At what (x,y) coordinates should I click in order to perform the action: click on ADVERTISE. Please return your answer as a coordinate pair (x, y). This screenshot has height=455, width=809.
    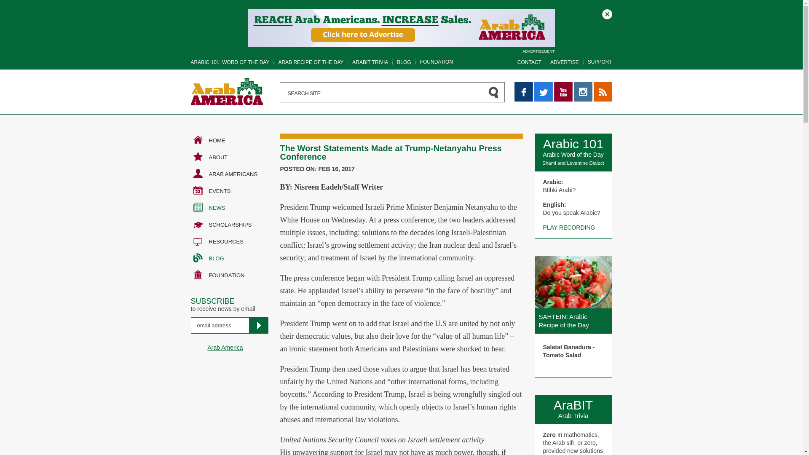
    Looking at the image, I should click on (565, 62).